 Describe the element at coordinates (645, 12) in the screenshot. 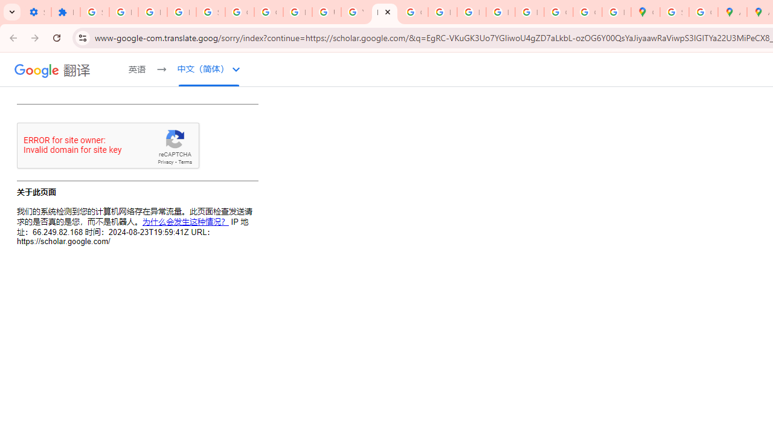

I see `Google Maps` at that location.